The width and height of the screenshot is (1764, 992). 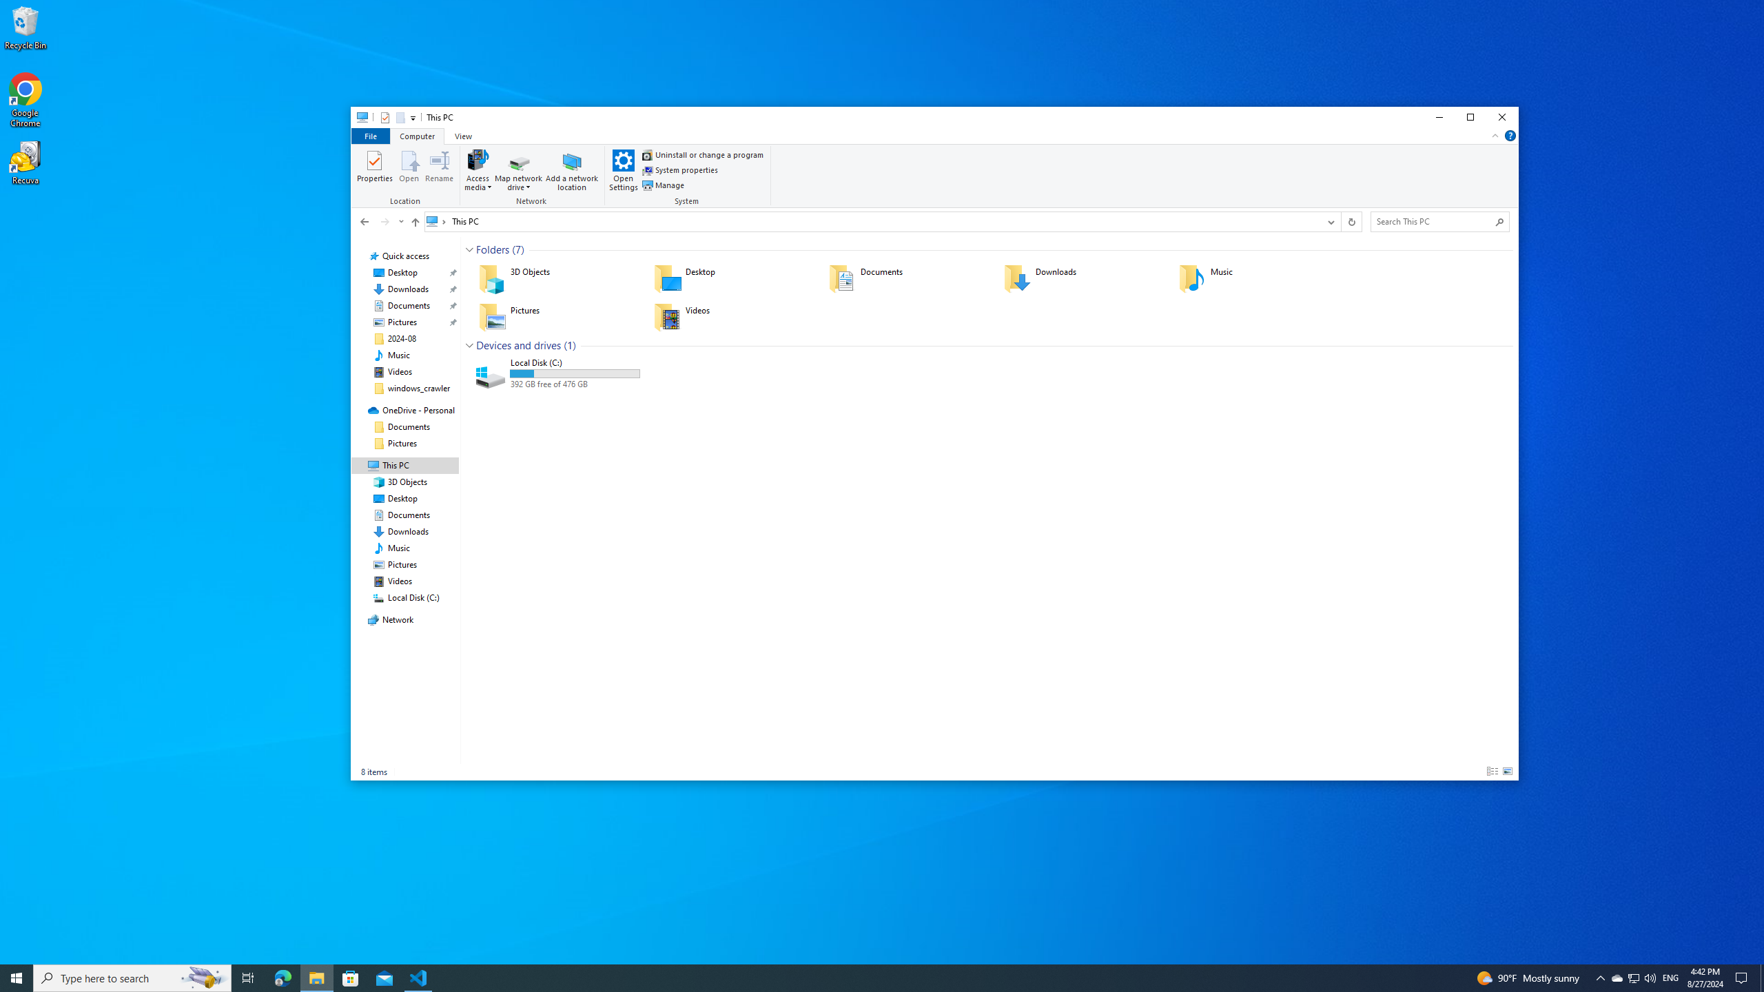 I want to click on Details, so click(x=1493, y=772).